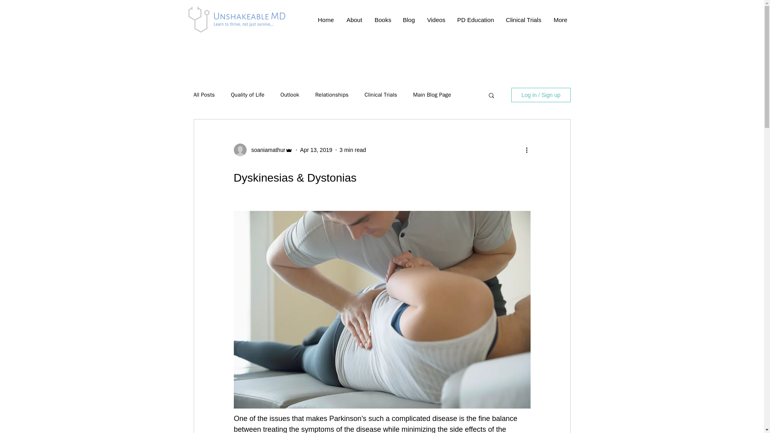  What do you see at coordinates (381, 95) in the screenshot?
I see `Clinical Trials` at bounding box center [381, 95].